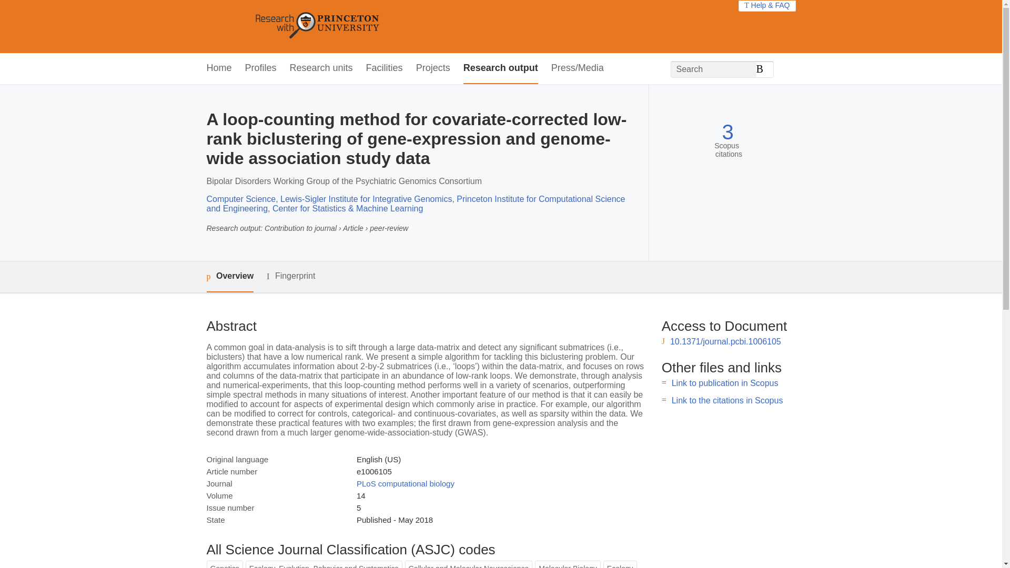  I want to click on Projects, so click(433, 68).